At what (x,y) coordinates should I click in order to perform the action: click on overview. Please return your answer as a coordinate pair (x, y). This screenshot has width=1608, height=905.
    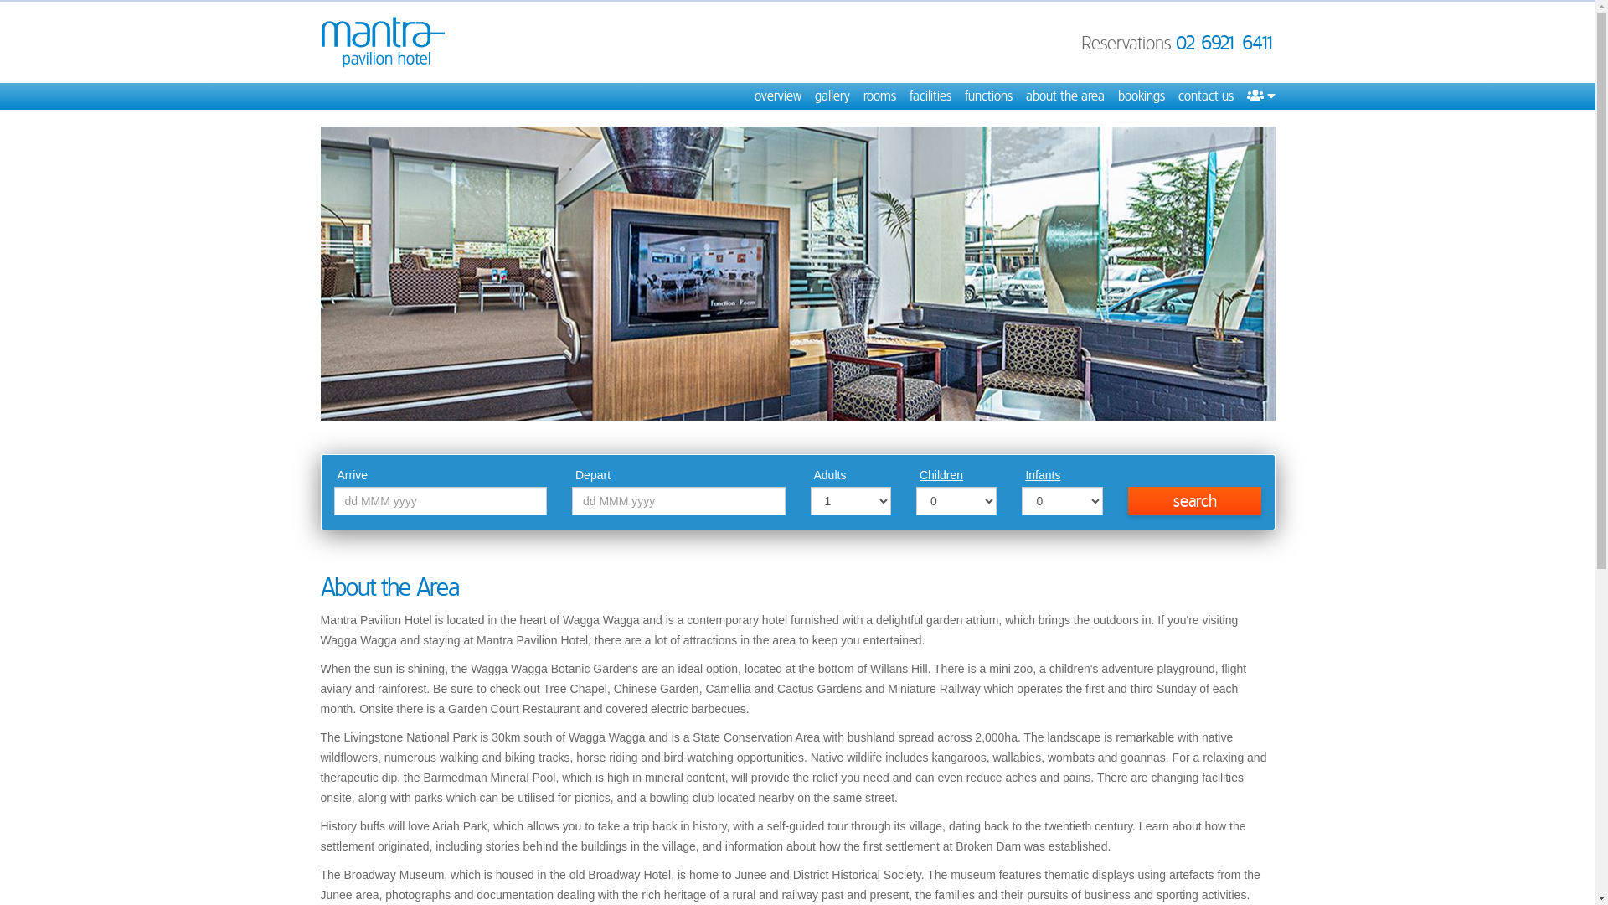
    Looking at the image, I should click on (777, 96).